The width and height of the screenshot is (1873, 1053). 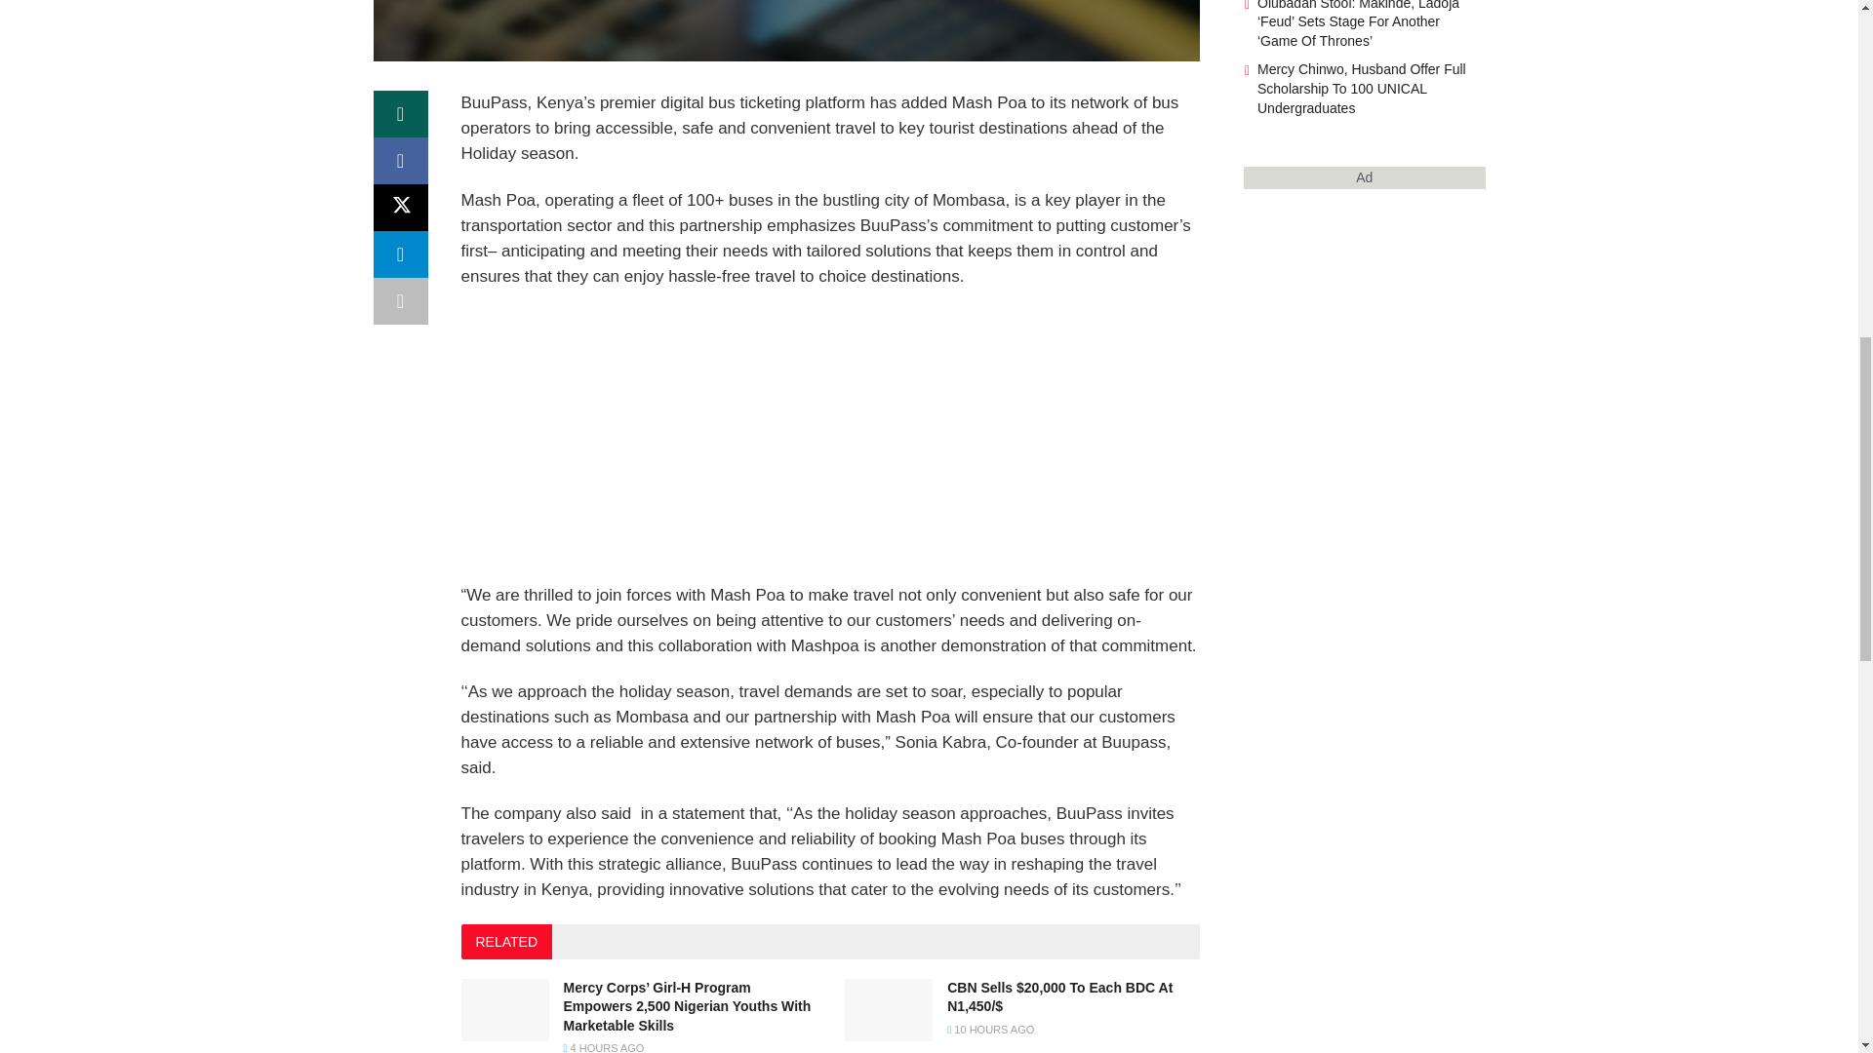 I want to click on Advertisement, so click(x=830, y=447).